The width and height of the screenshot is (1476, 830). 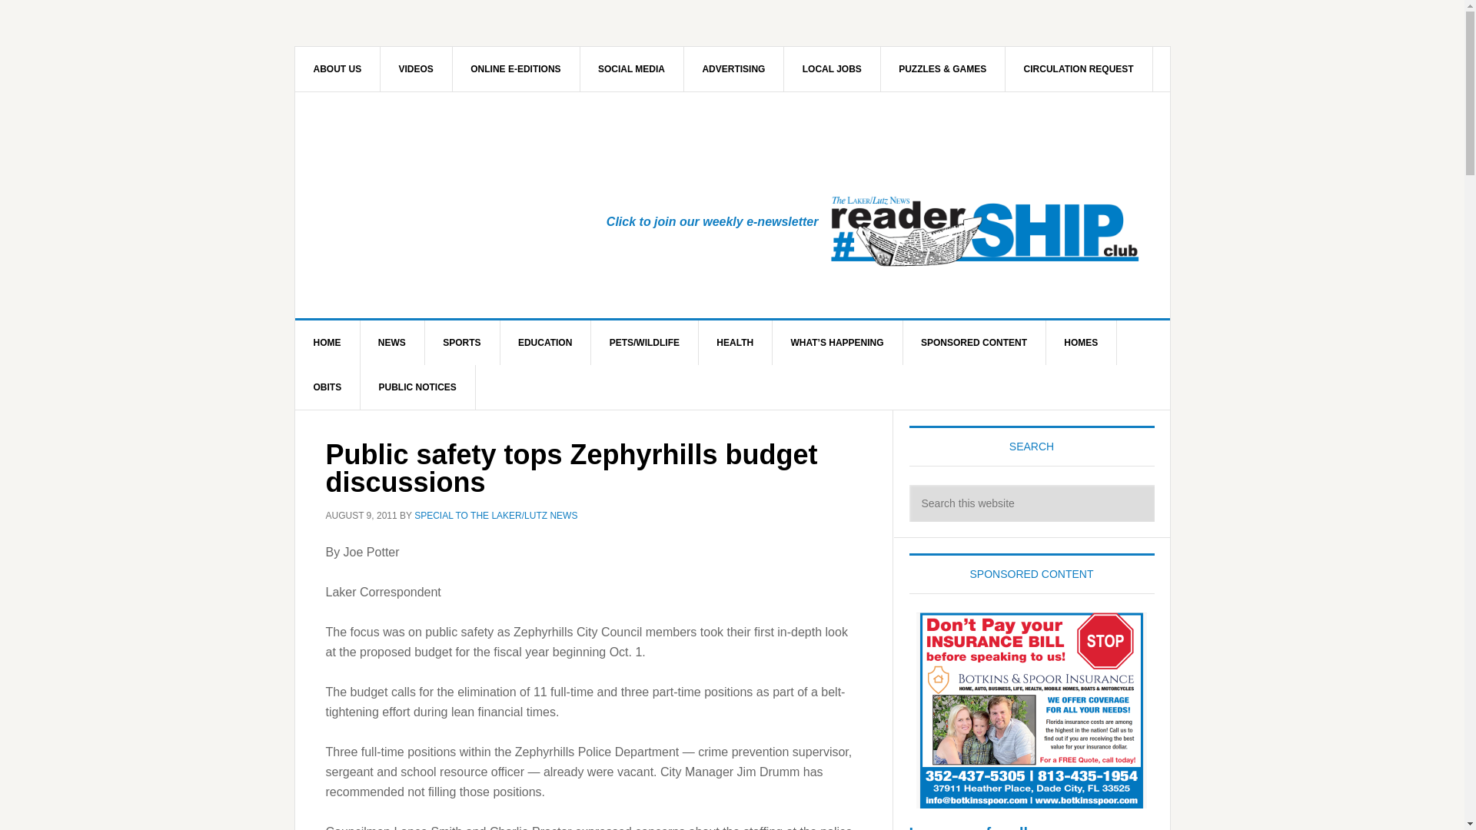 What do you see at coordinates (1079, 68) in the screenshot?
I see `CIRCULATION REQUEST` at bounding box center [1079, 68].